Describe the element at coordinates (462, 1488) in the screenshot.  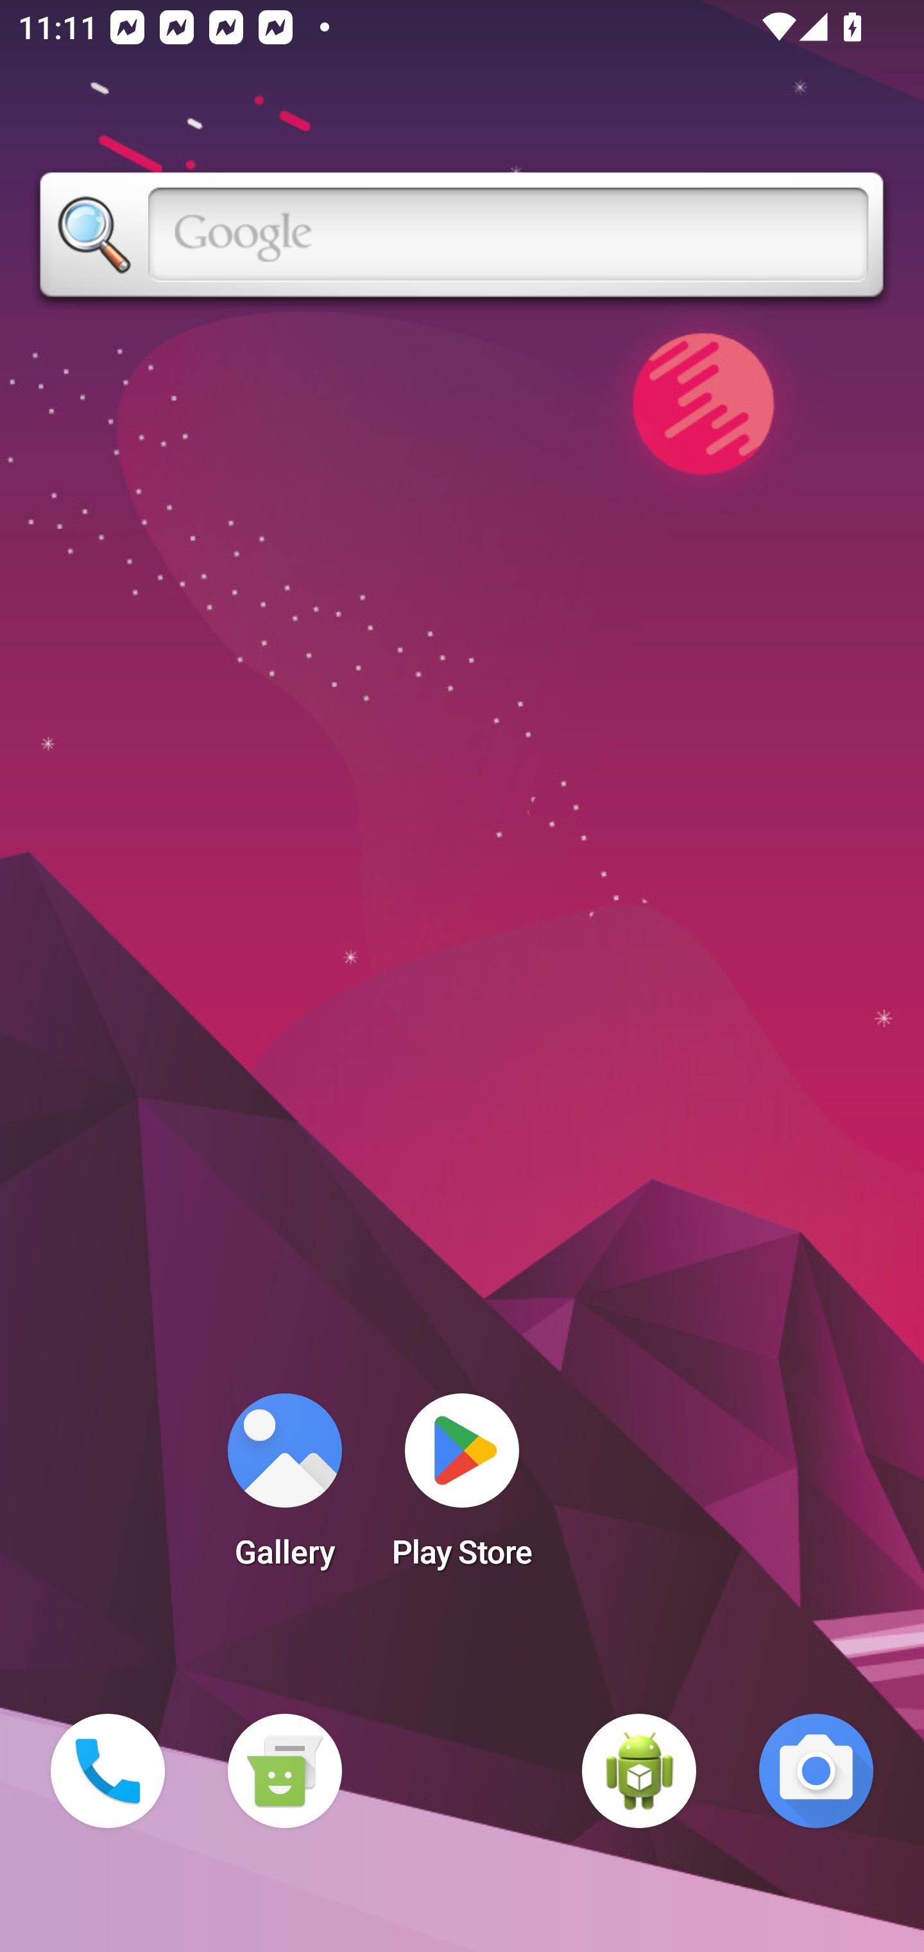
I see `Play Store` at that location.